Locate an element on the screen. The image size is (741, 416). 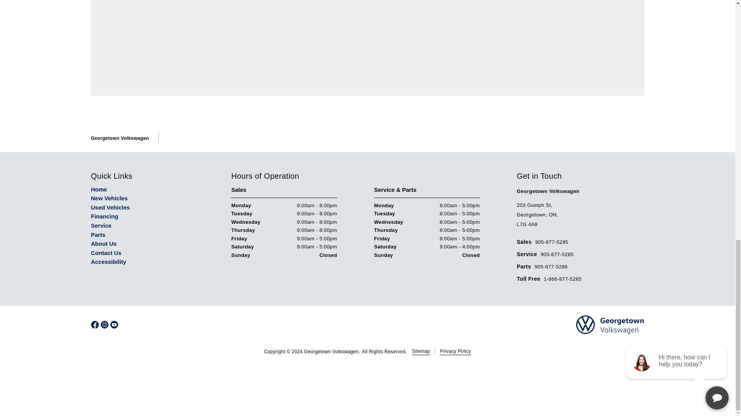
Sitemap is located at coordinates (421, 351).